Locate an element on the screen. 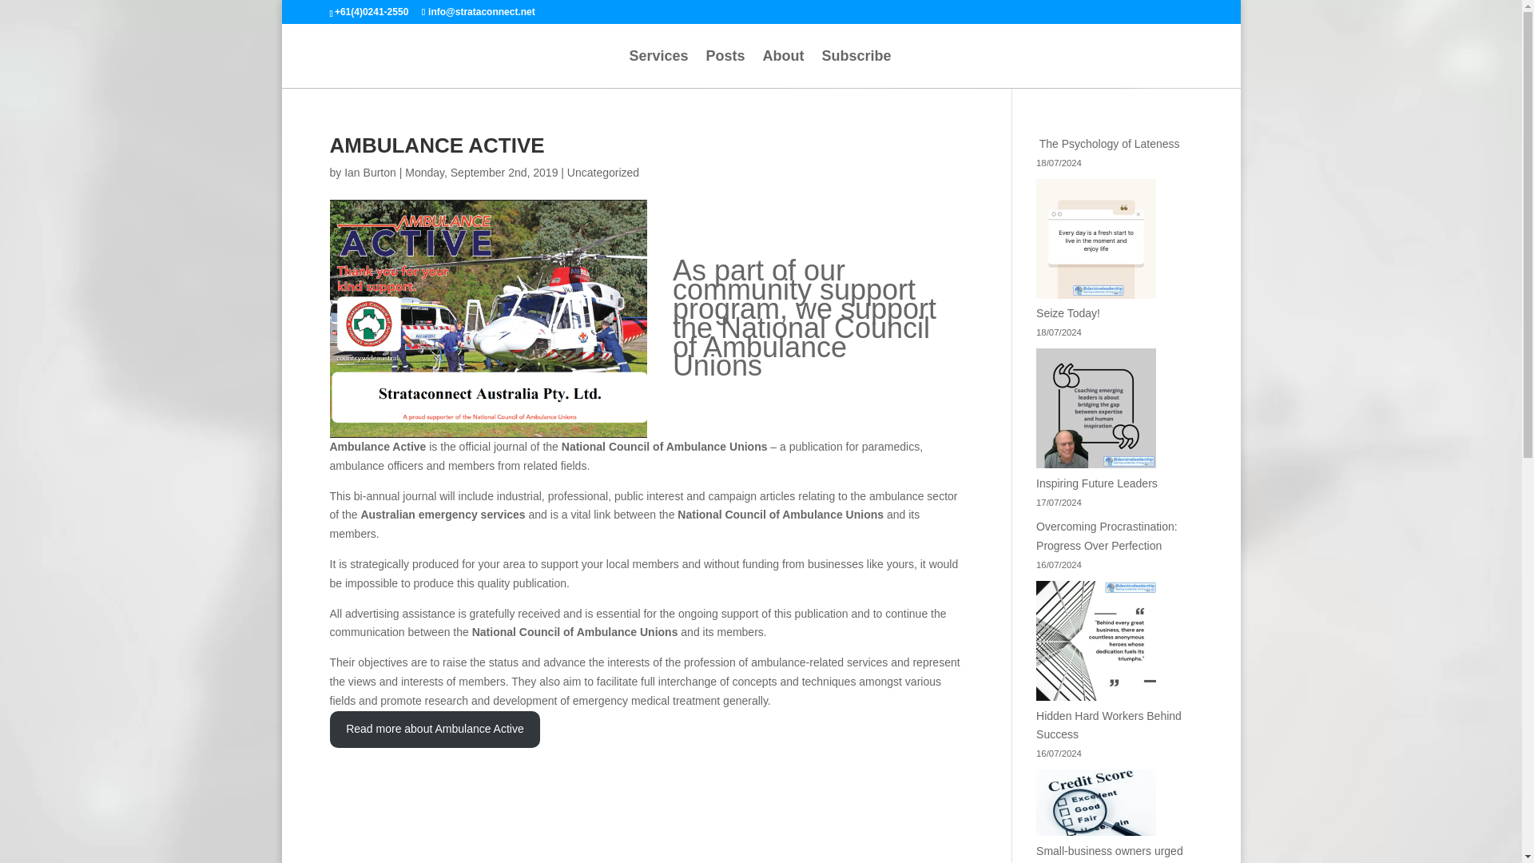 The height and width of the screenshot is (863, 1534). Hidden Hard Workers Behind Success is located at coordinates (1109, 725).